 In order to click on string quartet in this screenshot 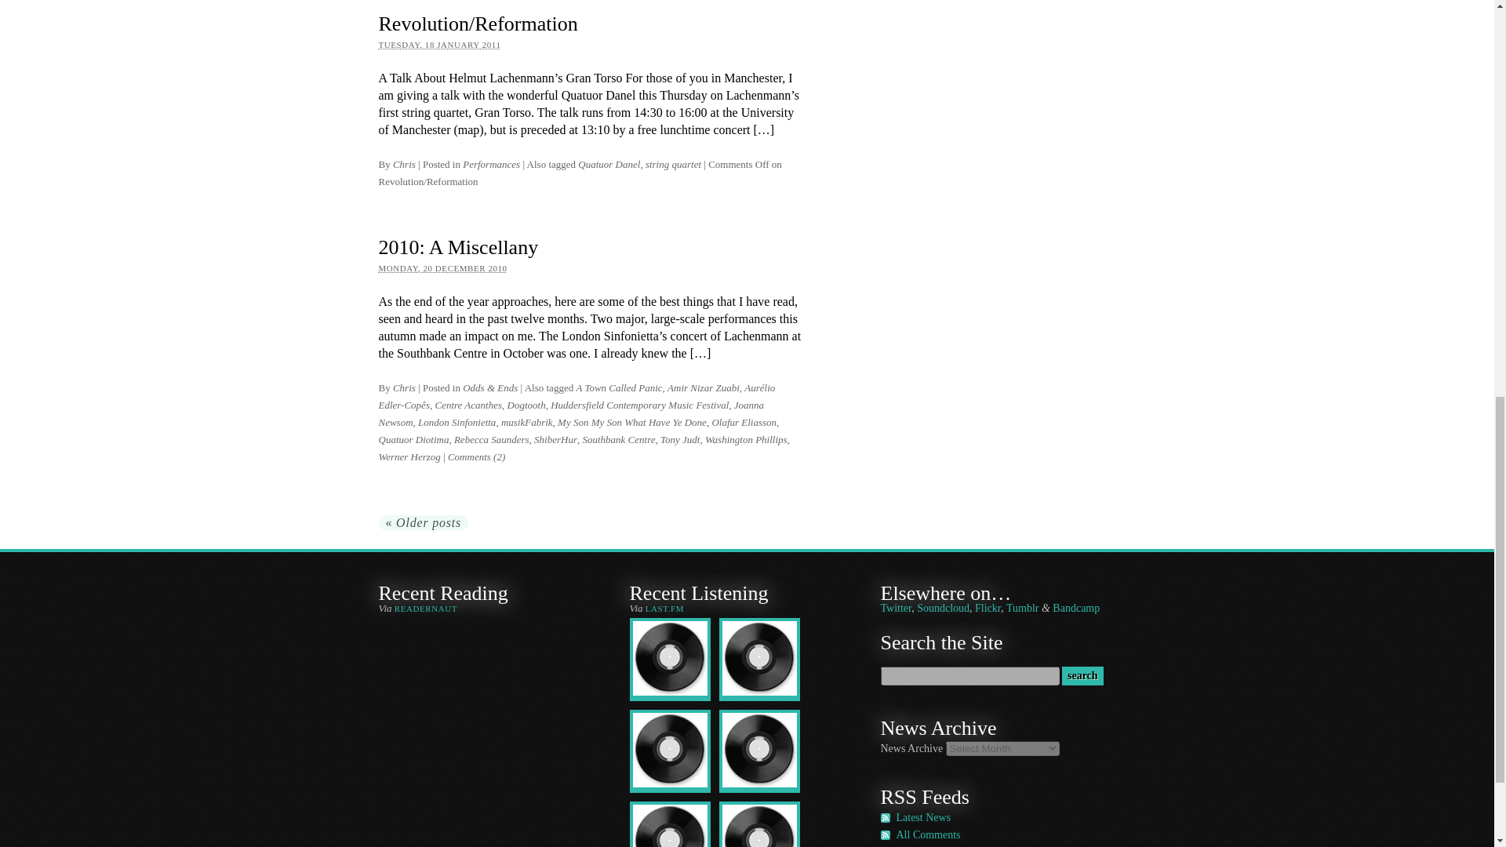, I will do `click(673, 164)`.